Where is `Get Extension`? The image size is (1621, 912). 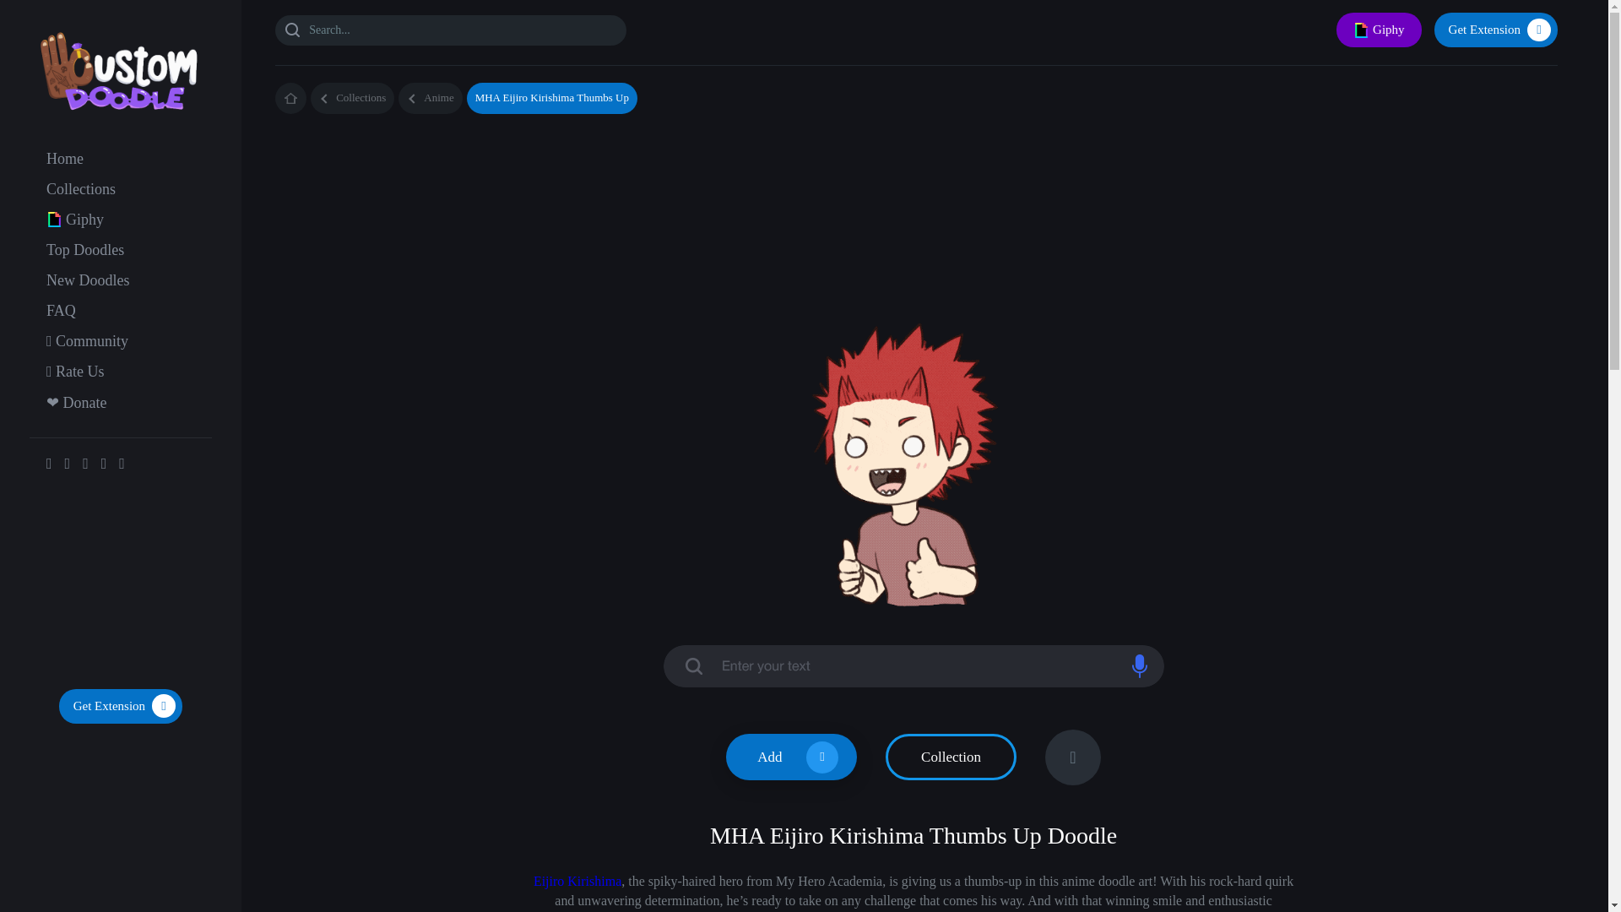
Get Extension is located at coordinates (1496, 30).